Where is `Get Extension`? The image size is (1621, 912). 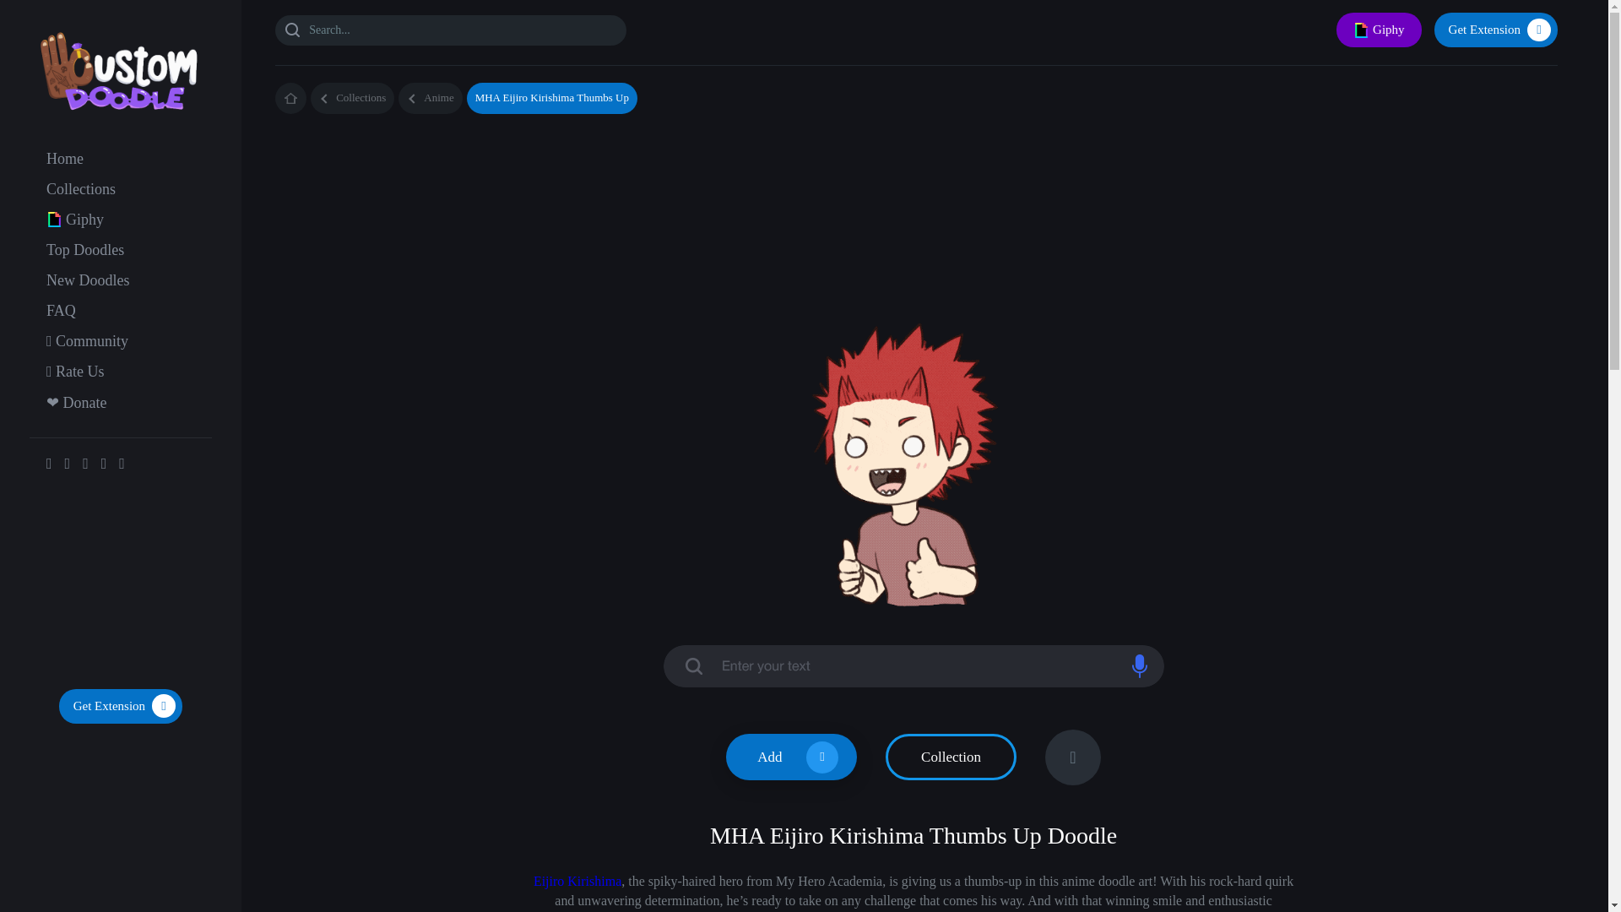
Get Extension is located at coordinates (1496, 30).